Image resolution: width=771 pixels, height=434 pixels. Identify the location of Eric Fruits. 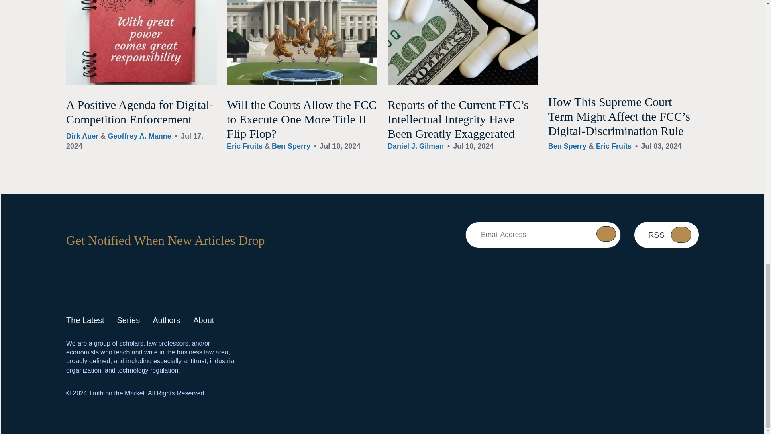
(245, 146).